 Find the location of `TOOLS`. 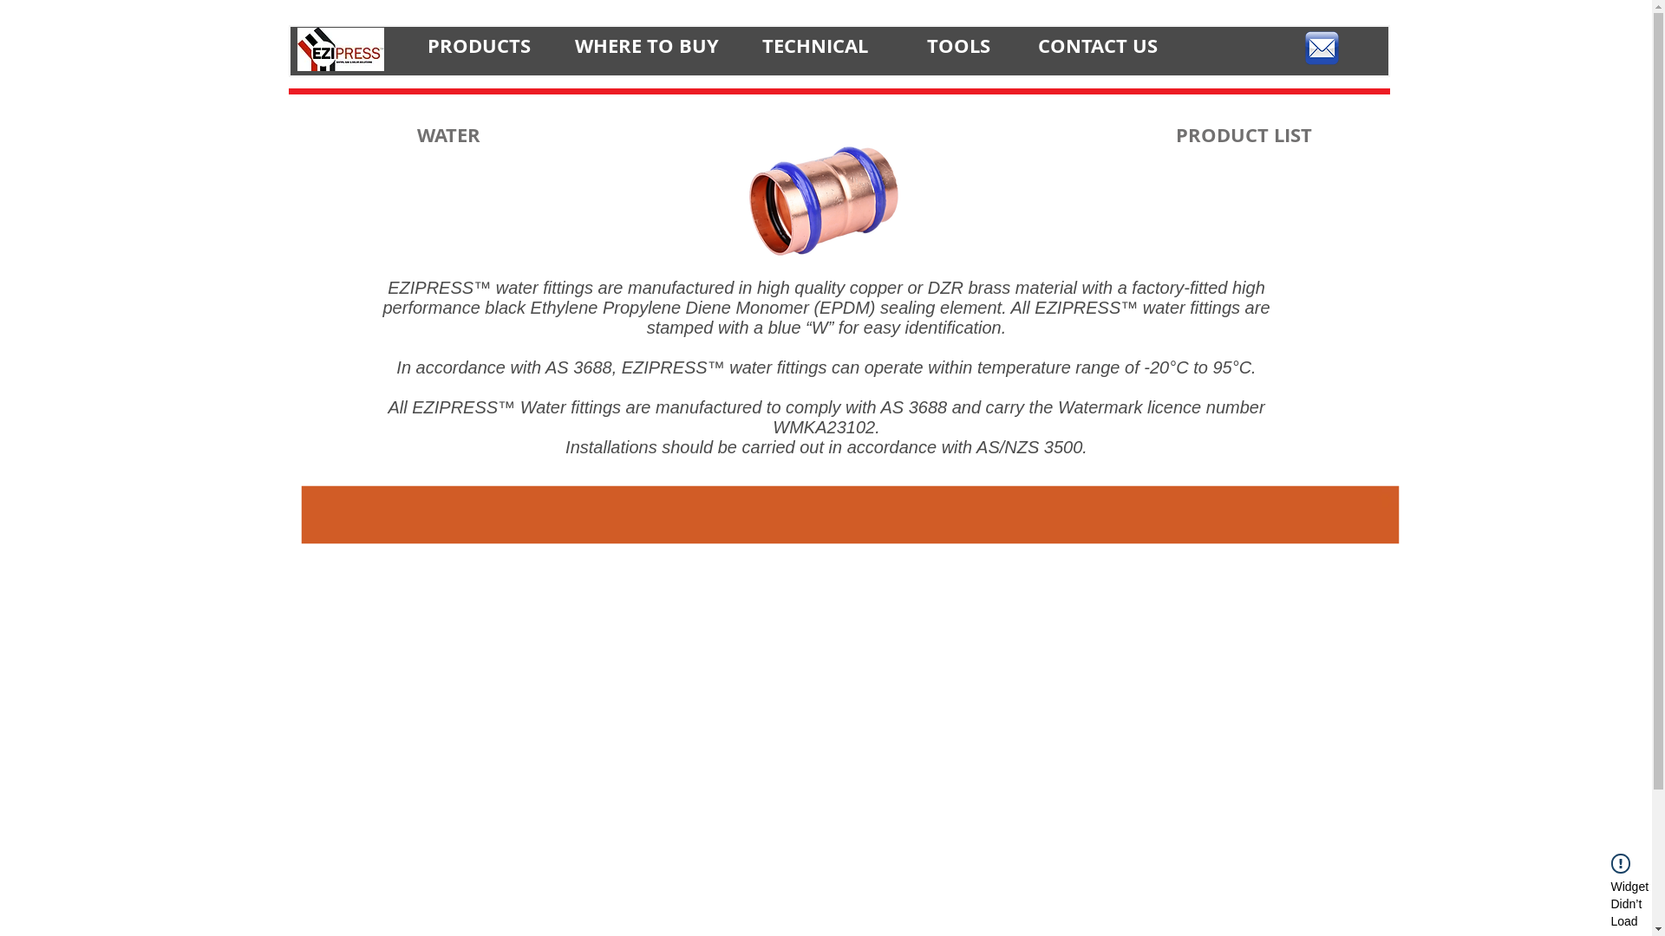

TOOLS is located at coordinates (957, 45).